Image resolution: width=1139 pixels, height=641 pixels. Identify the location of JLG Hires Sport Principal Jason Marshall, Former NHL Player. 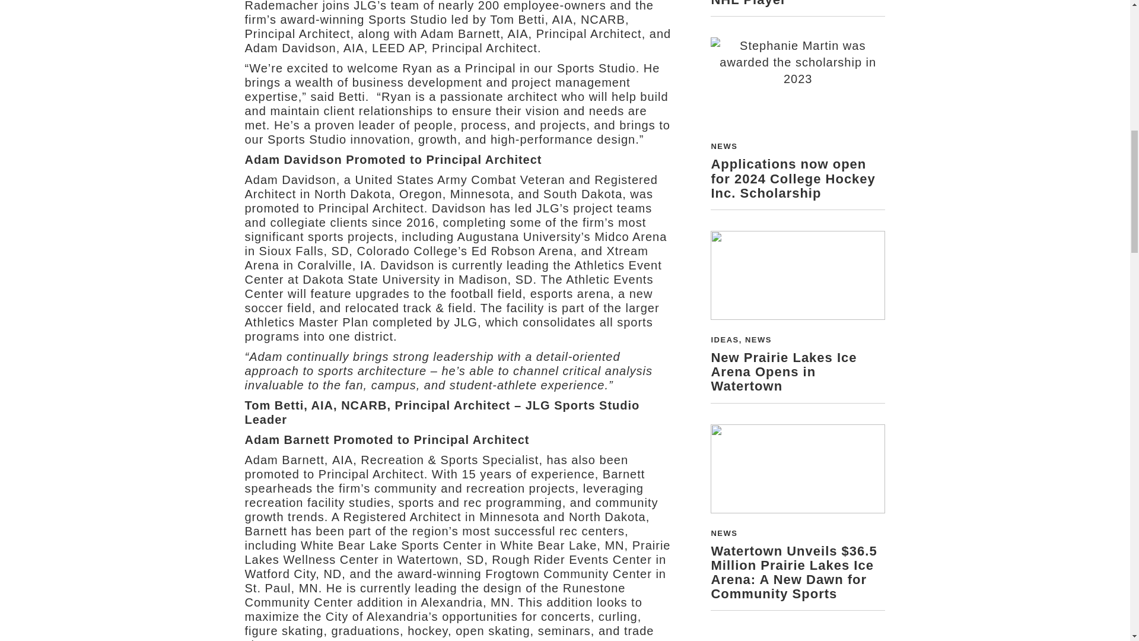
(797, 4).